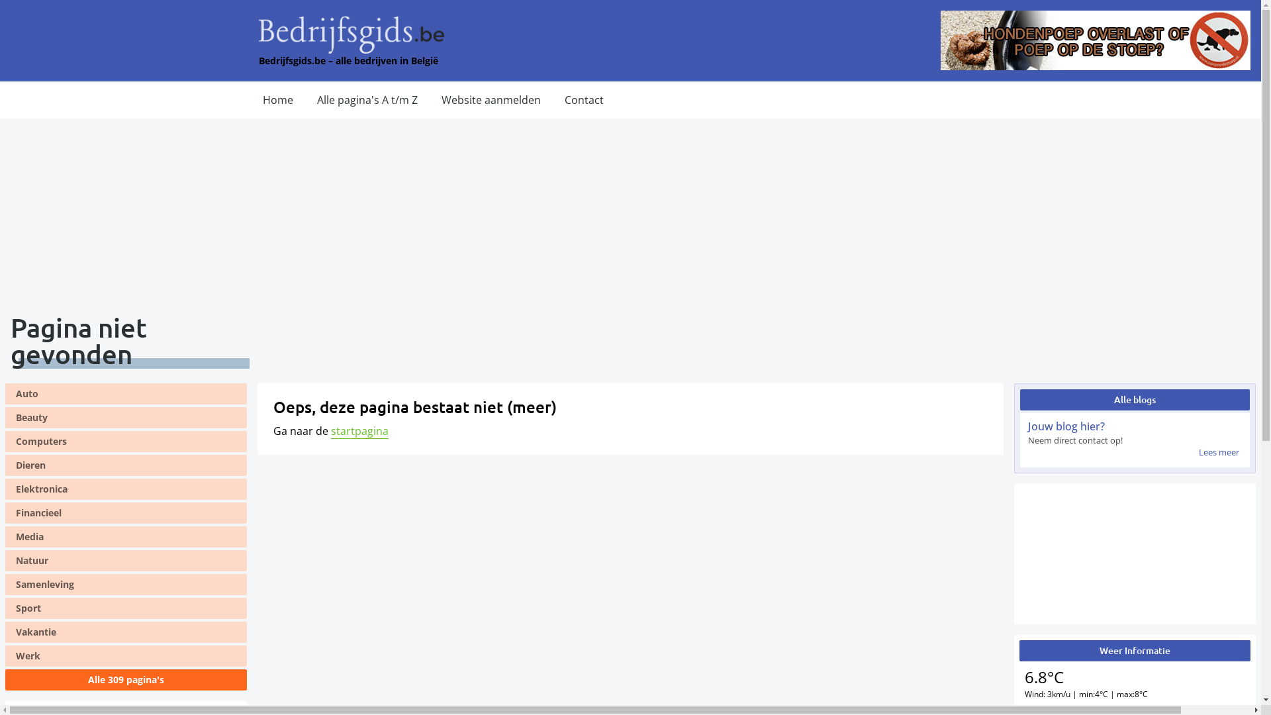  I want to click on Jouw blog hier?
Neem direct contact op!
Lees meer, so click(1135, 440).